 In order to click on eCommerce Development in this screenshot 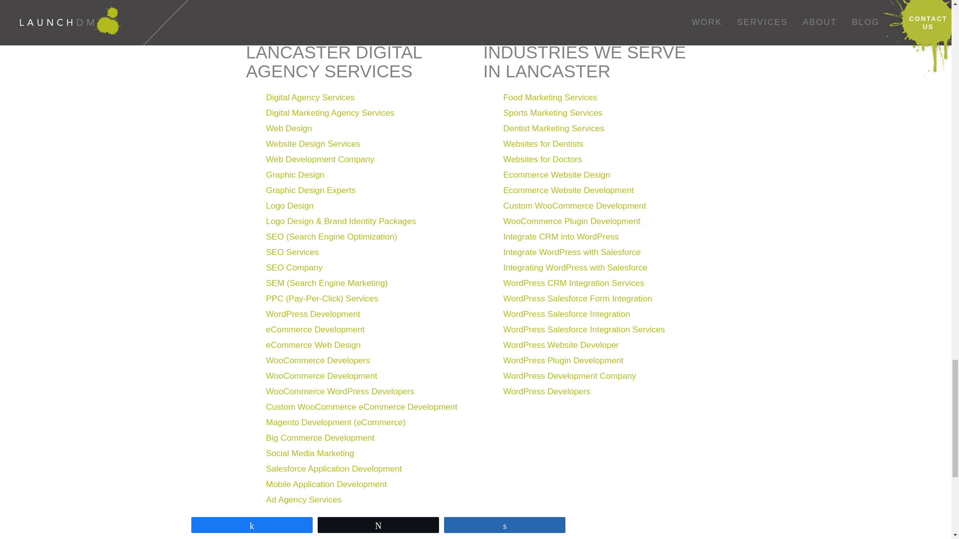, I will do `click(315, 329)`.